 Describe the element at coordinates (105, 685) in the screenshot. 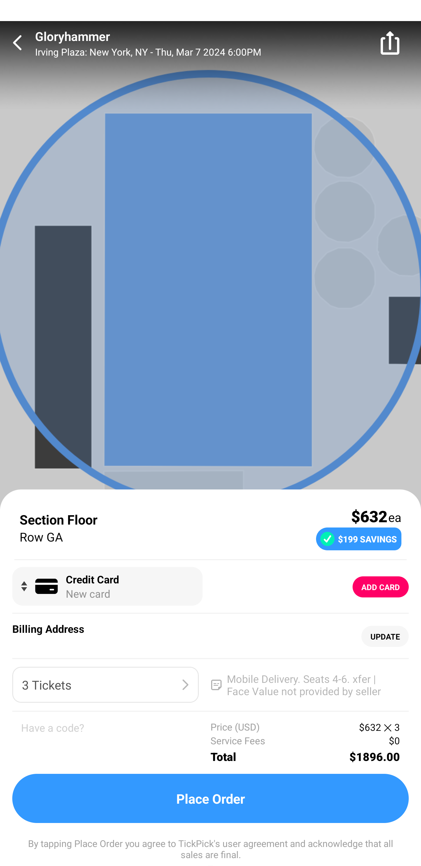

I see `3 Tickets` at that location.